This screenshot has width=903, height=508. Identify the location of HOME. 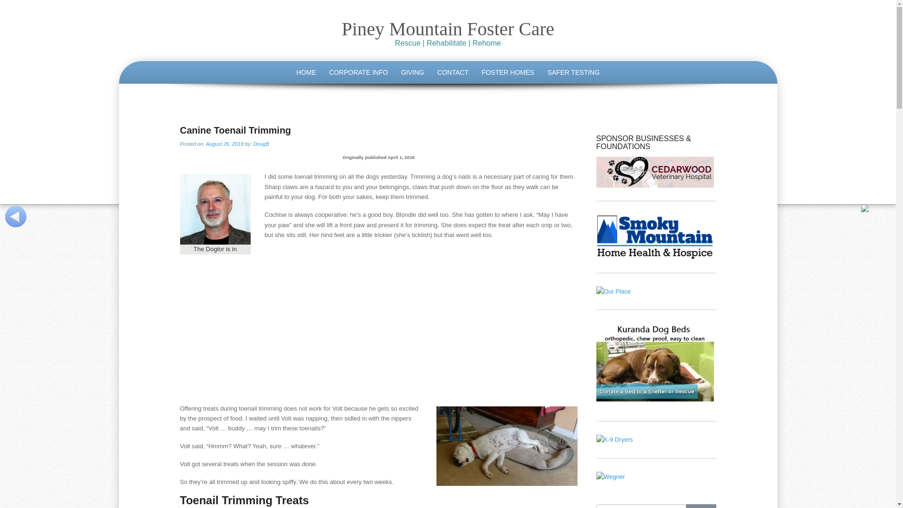
(306, 72).